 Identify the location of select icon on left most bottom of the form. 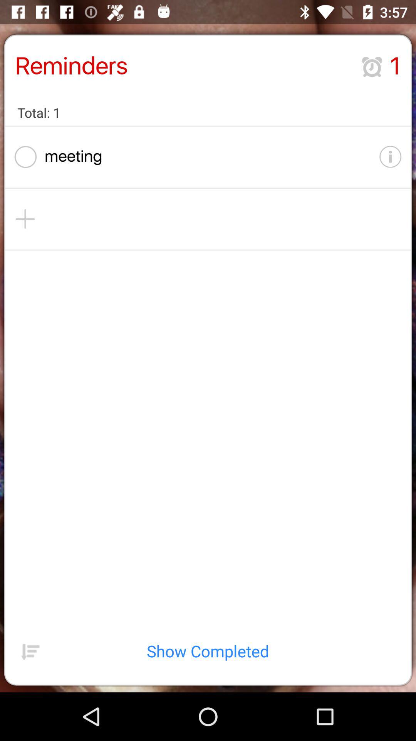
(30, 651).